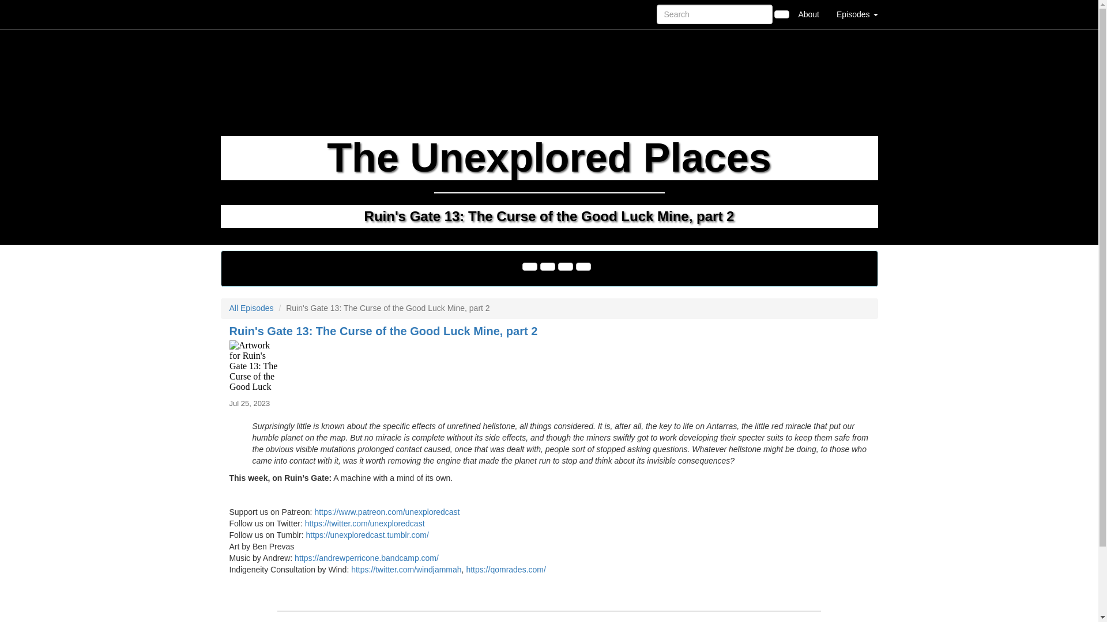  Describe the element at coordinates (244, 14) in the screenshot. I see `Home Page` at that location.